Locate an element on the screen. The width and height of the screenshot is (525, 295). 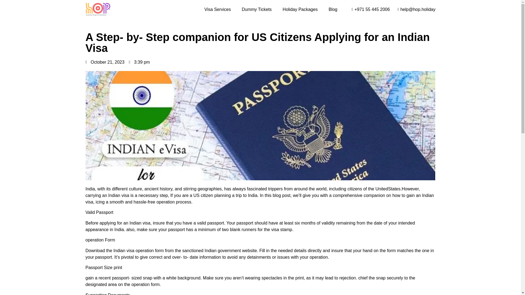
October 21, 2023 is located at coordinates (105, 62).